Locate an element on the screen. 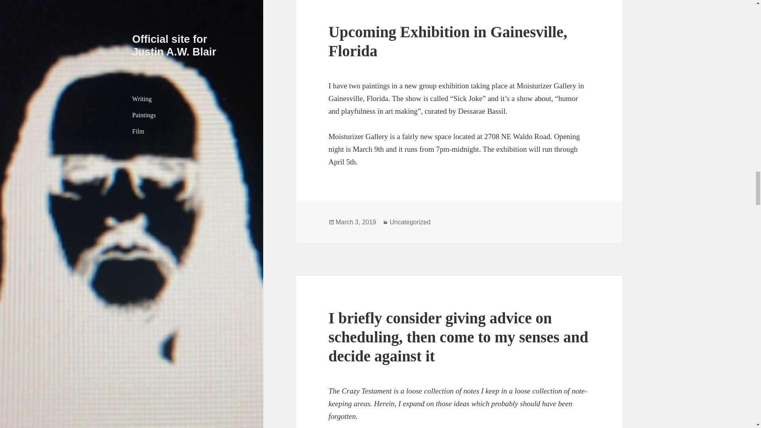  Upcoming Exhibition in Gainesville, Florida is located at coordinates (448, 41).